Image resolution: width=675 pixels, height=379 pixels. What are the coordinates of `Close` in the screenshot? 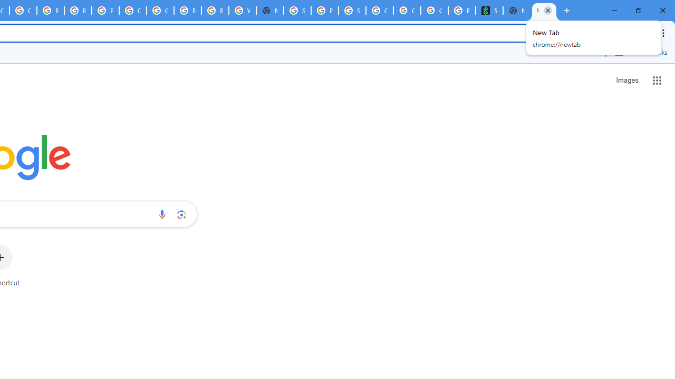 It's located at (548, 10).